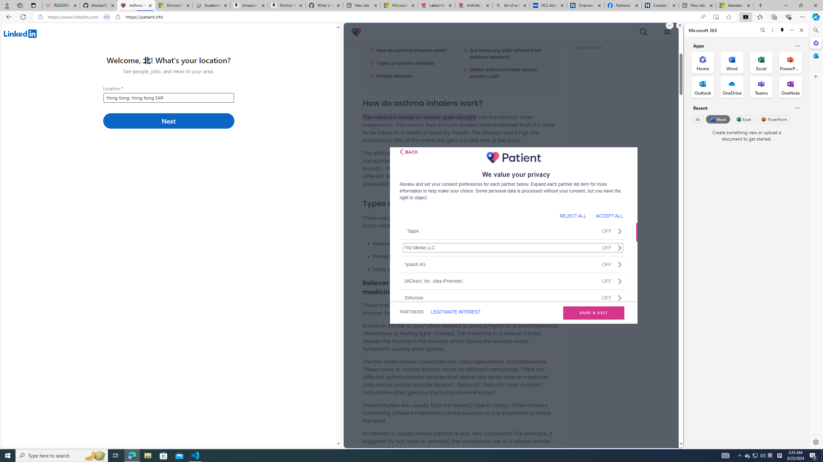 Image resolution: width=823 pixels, height=462 pixels. I want to click on Read aloud this page (Ctrl+Shift+U), so click(703, 17).